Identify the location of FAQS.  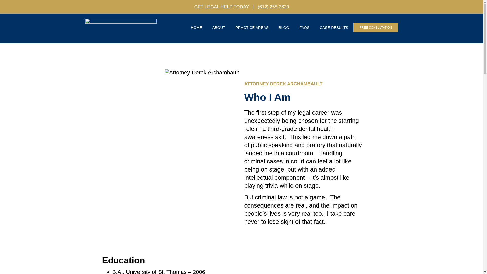
(304, 27).